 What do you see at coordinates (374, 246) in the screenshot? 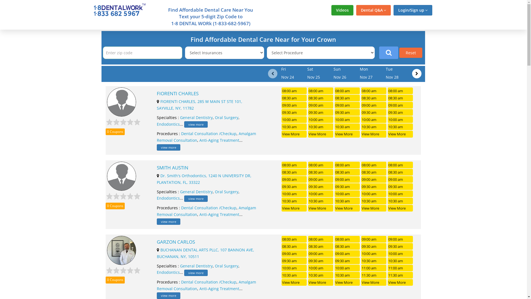
I see `09:30 am` at bounding box center [374, 246].